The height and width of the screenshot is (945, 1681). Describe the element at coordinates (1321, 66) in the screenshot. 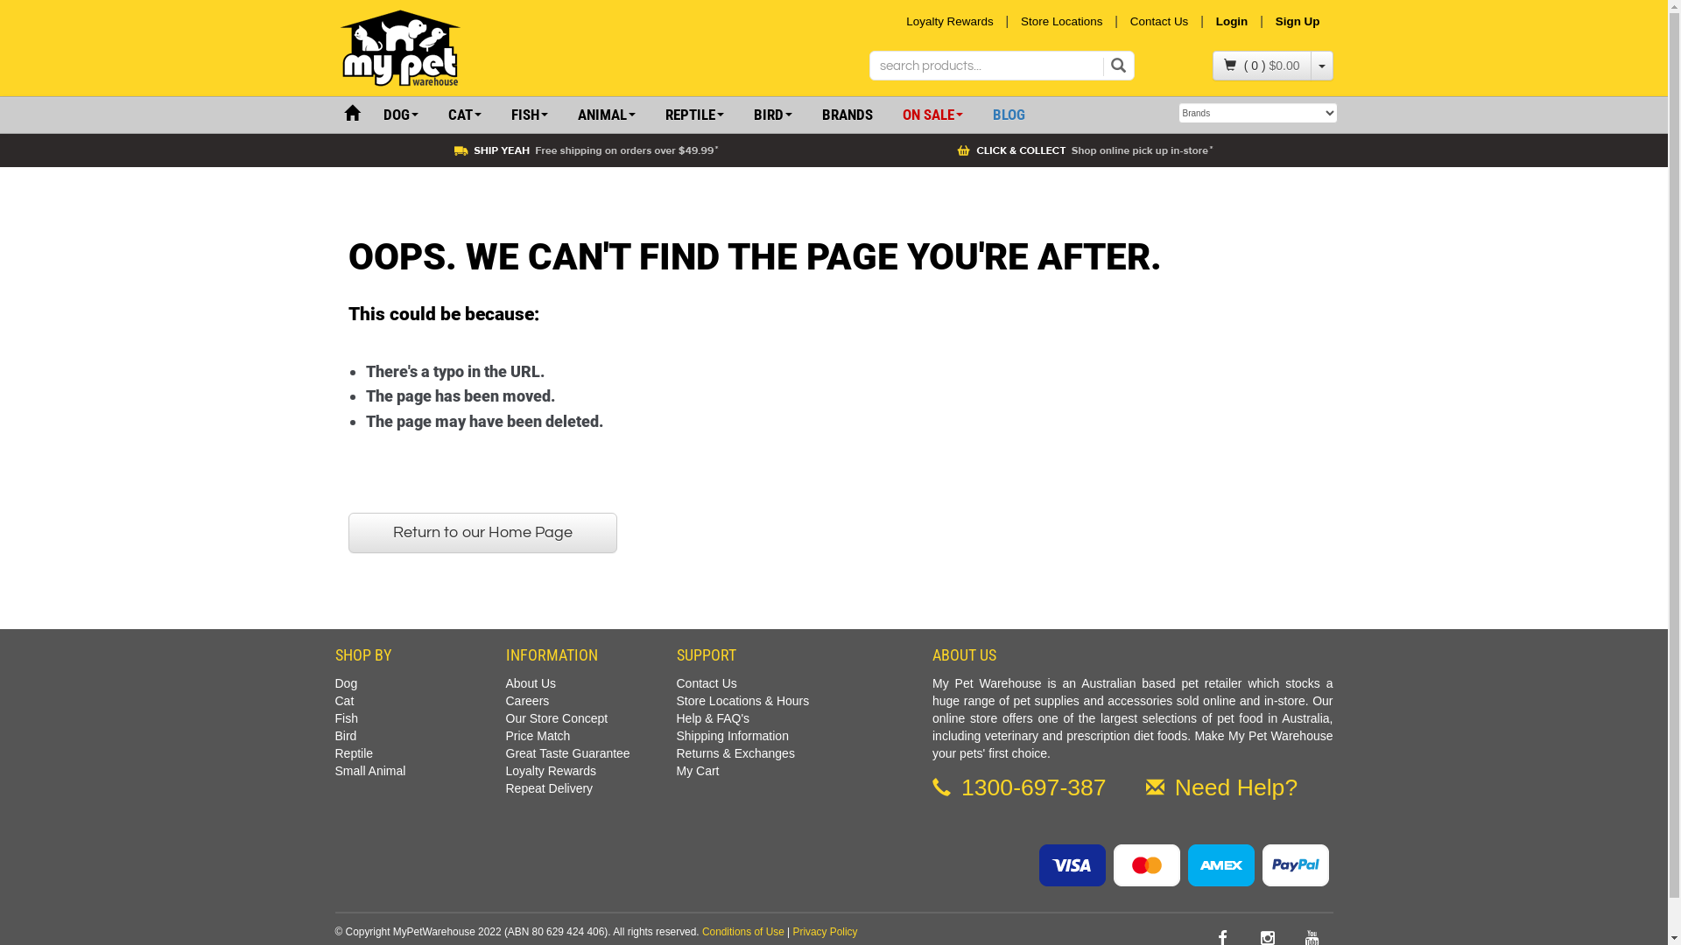

I see `Toggle Dropdown` at that location.